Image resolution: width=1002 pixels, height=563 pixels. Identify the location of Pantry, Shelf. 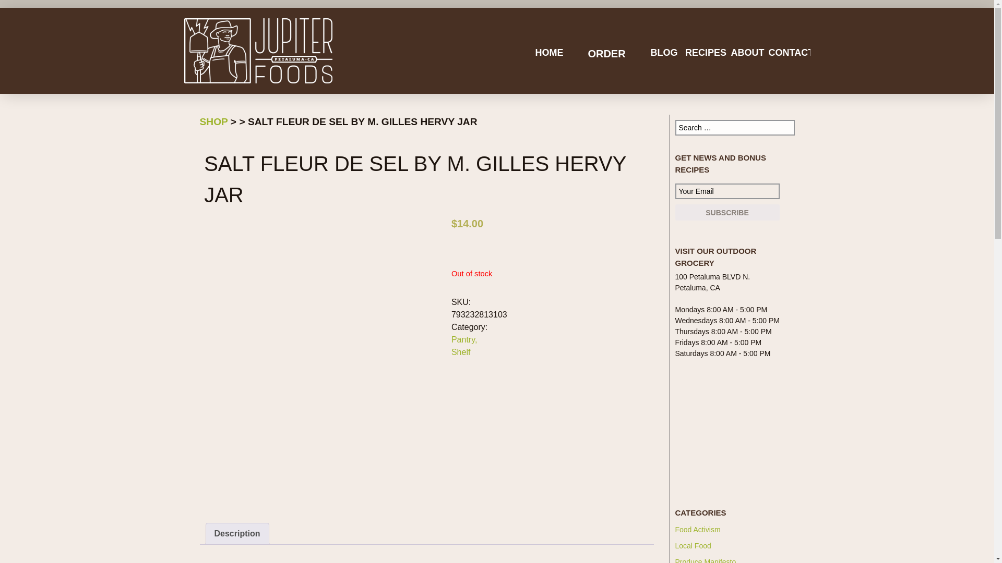
(464, 345).